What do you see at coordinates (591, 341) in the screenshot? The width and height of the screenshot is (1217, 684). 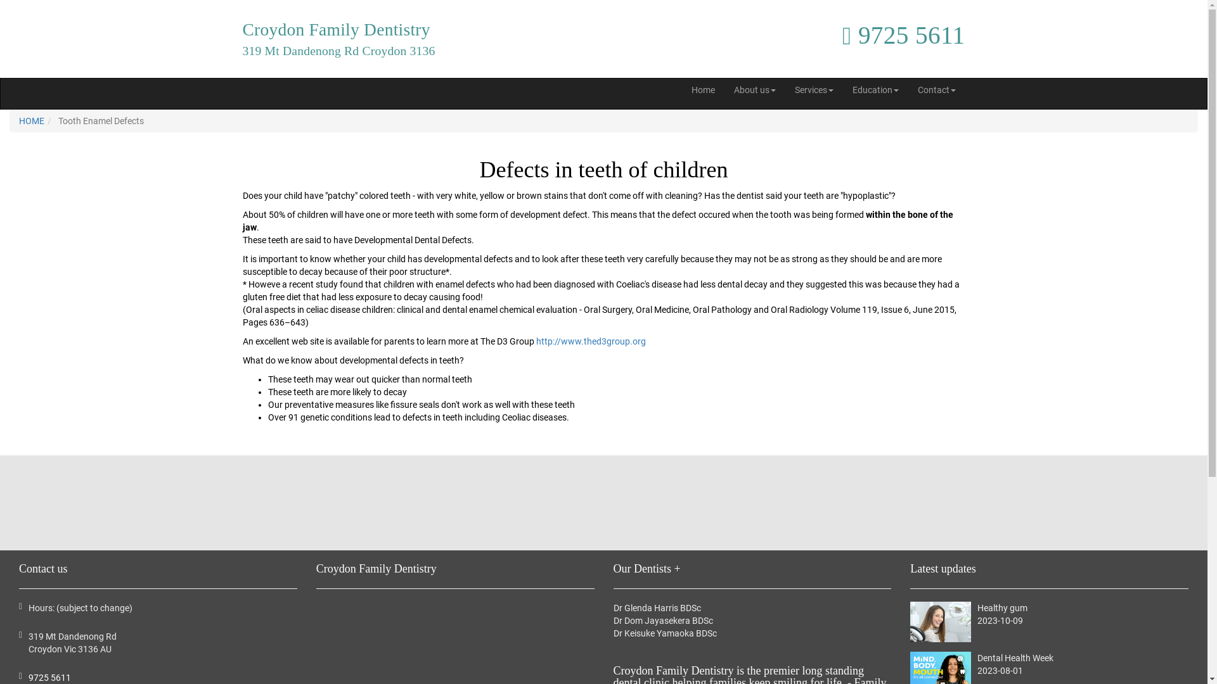 I see `http://www.thed3group.org` at bounding box center [591, 341].